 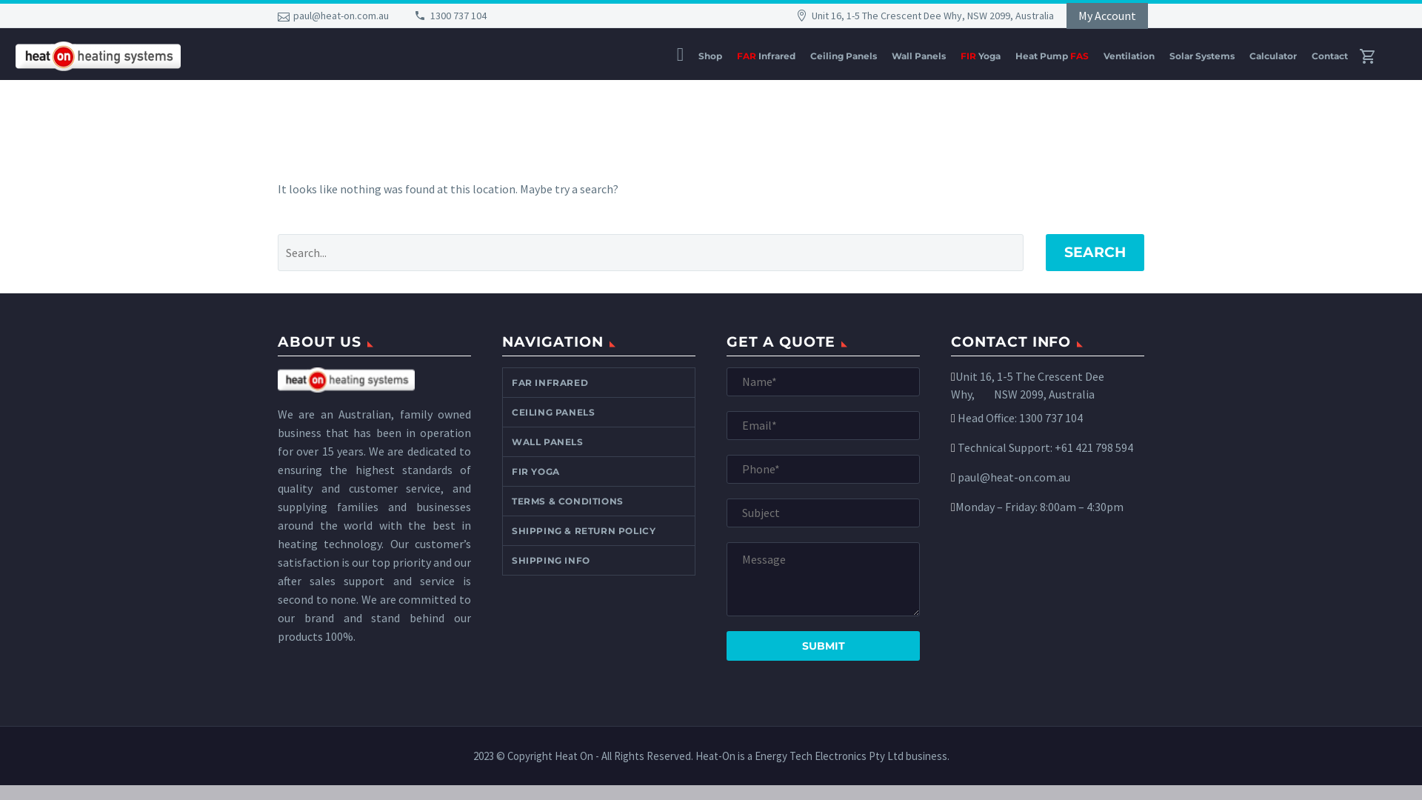 What do you see at coordinates (844, 56) in the screenshot?
I see `Ceiling Panels` at bounding box center [844, 56].